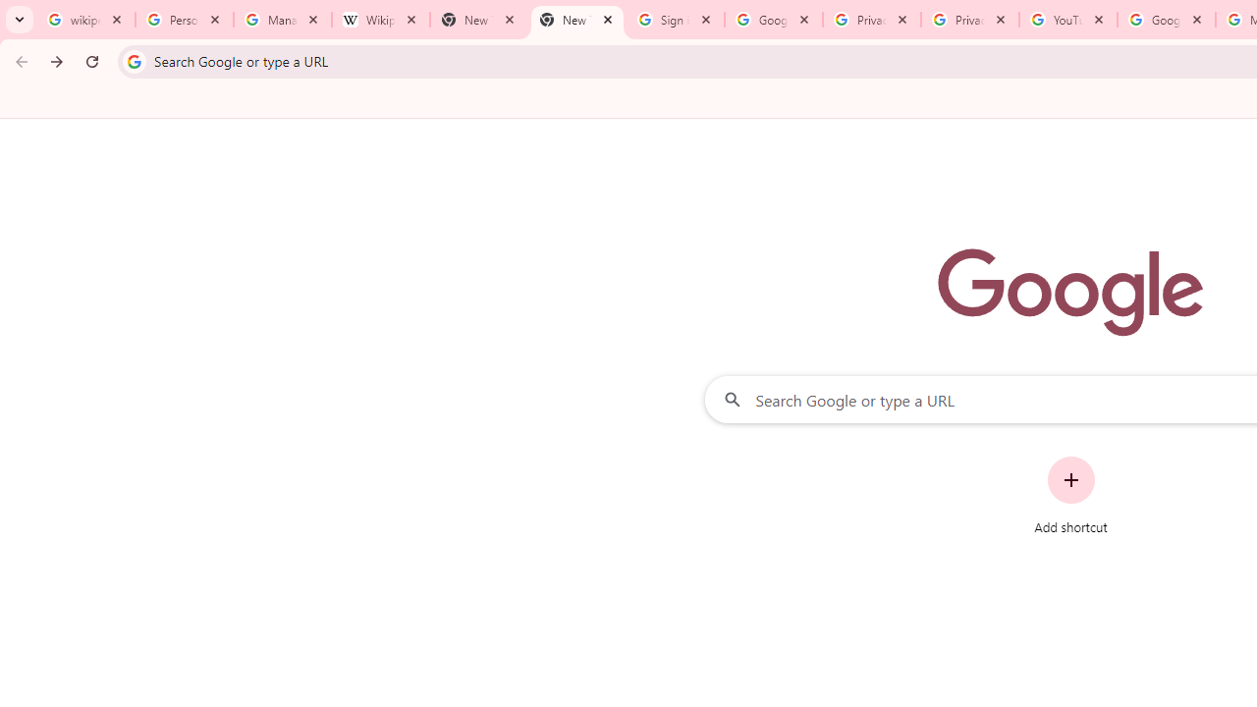  What do you see at coordinates (478, 20) in the screenshot?
I see `New Tab` at bounding box center [478, 20].